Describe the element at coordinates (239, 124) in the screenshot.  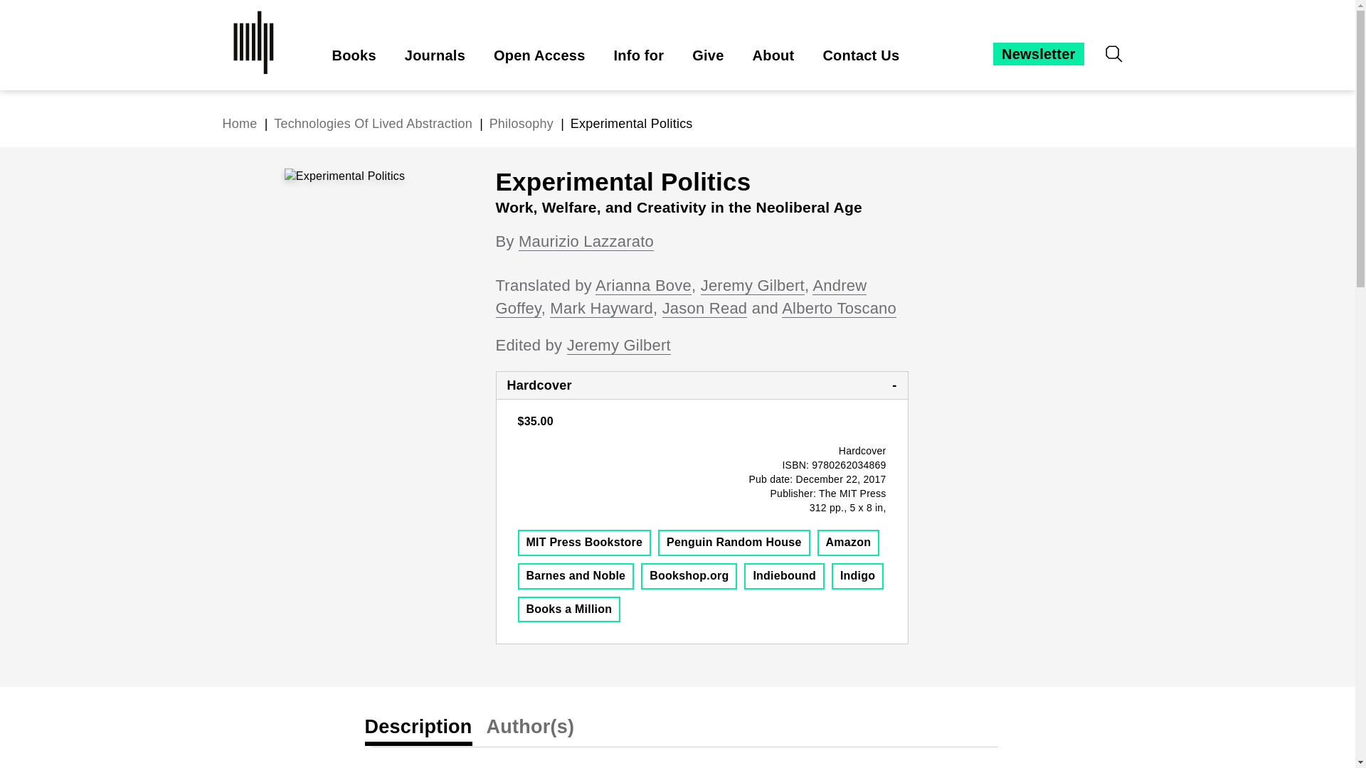
I see `Back to homepage` at that location.